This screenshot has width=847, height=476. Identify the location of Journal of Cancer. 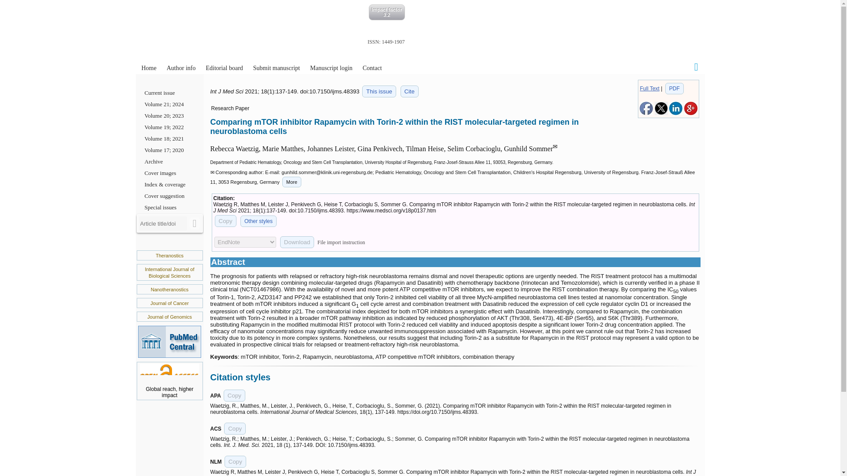
(169, 303).